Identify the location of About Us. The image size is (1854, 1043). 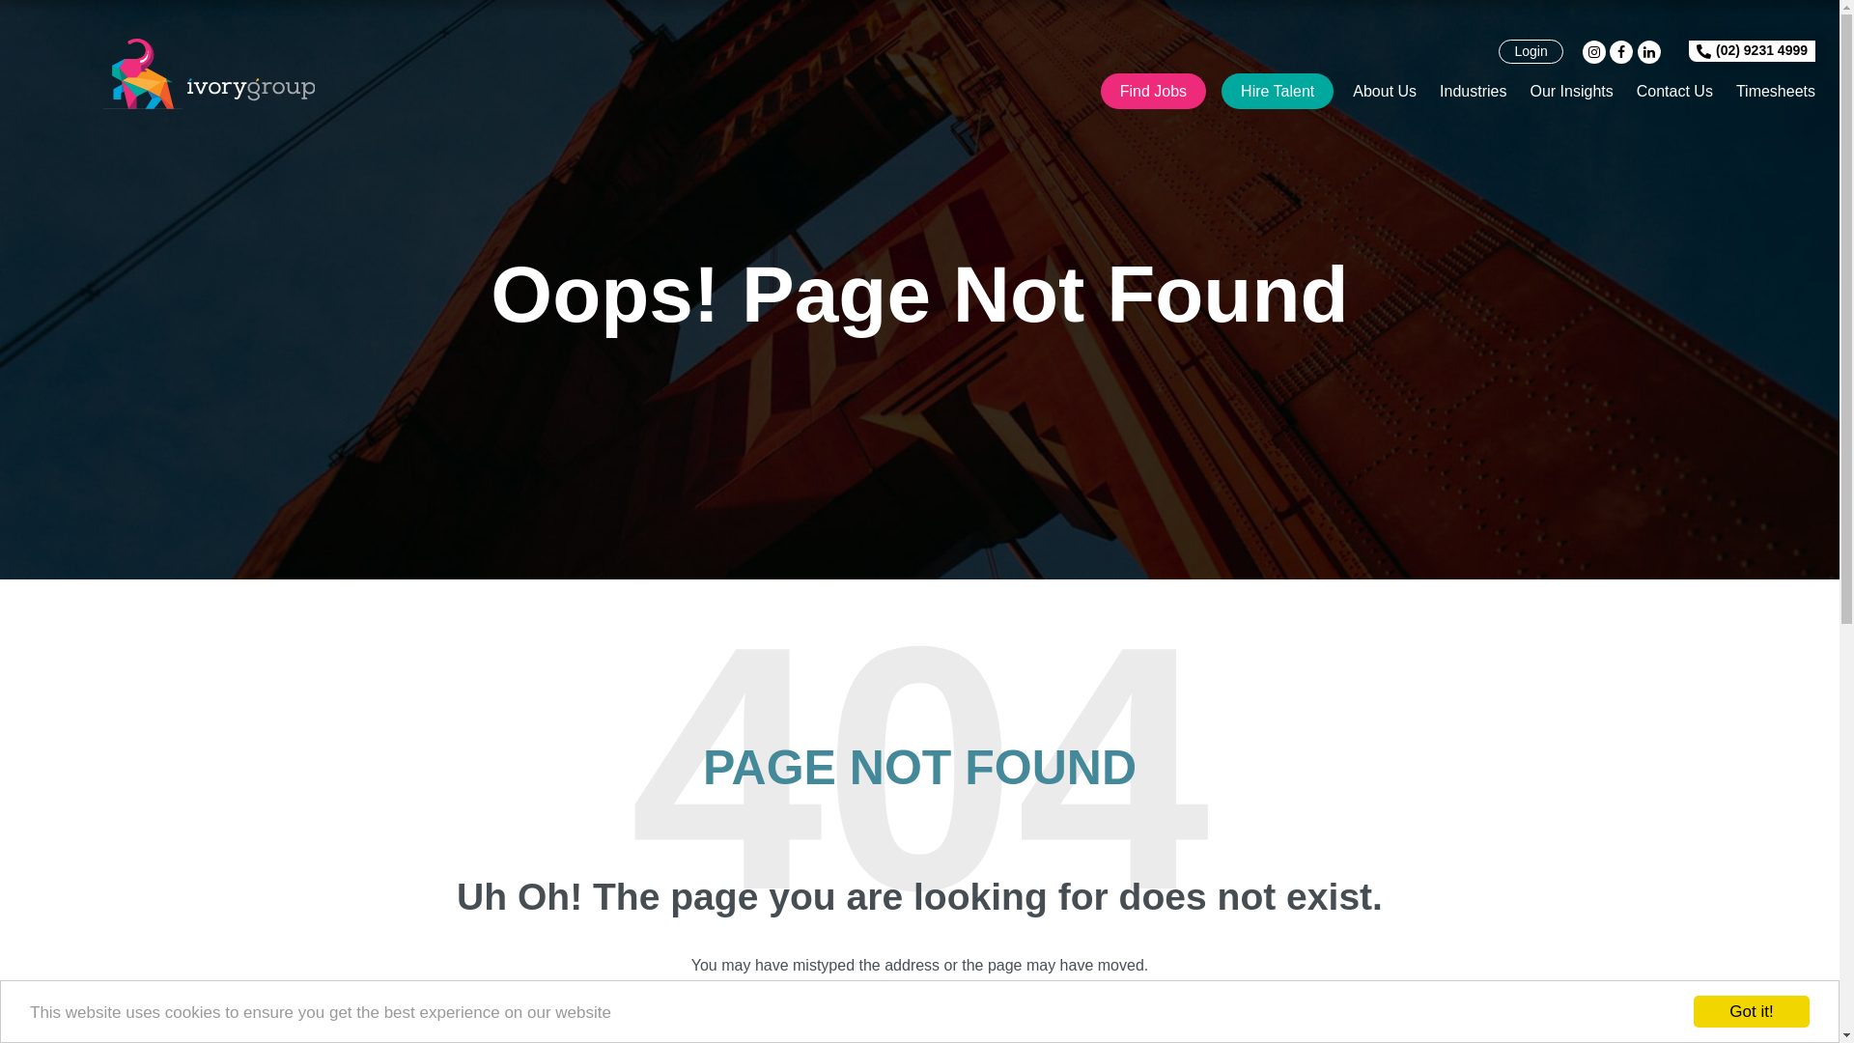
(1385, 91).